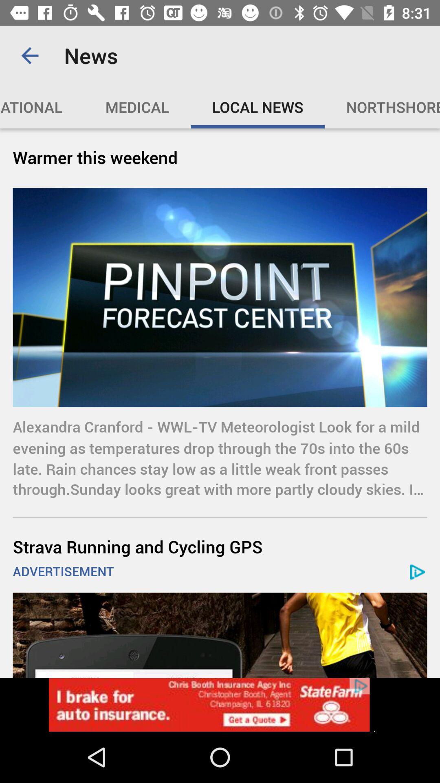 The height and width of the screenshot is (783, 440). Describe the element at coordinates (220, 546) in the screenshot. I see `scroll to strava running and icon` at that location.